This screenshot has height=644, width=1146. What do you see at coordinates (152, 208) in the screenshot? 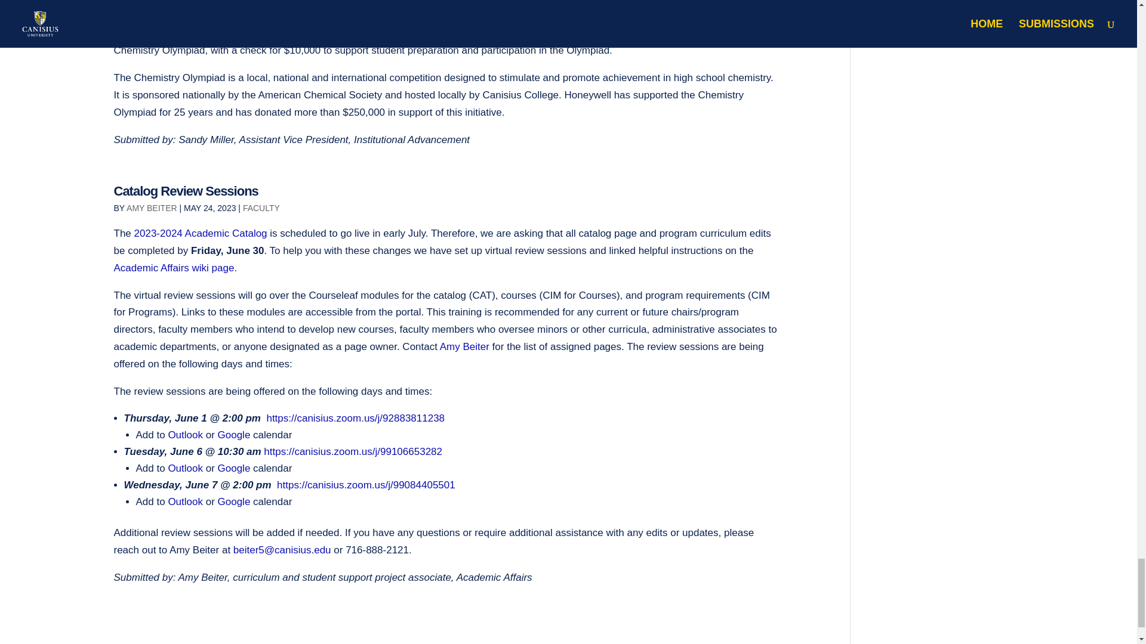
I see `Posts by Amy Beiter` at bounding box center [152, 208].